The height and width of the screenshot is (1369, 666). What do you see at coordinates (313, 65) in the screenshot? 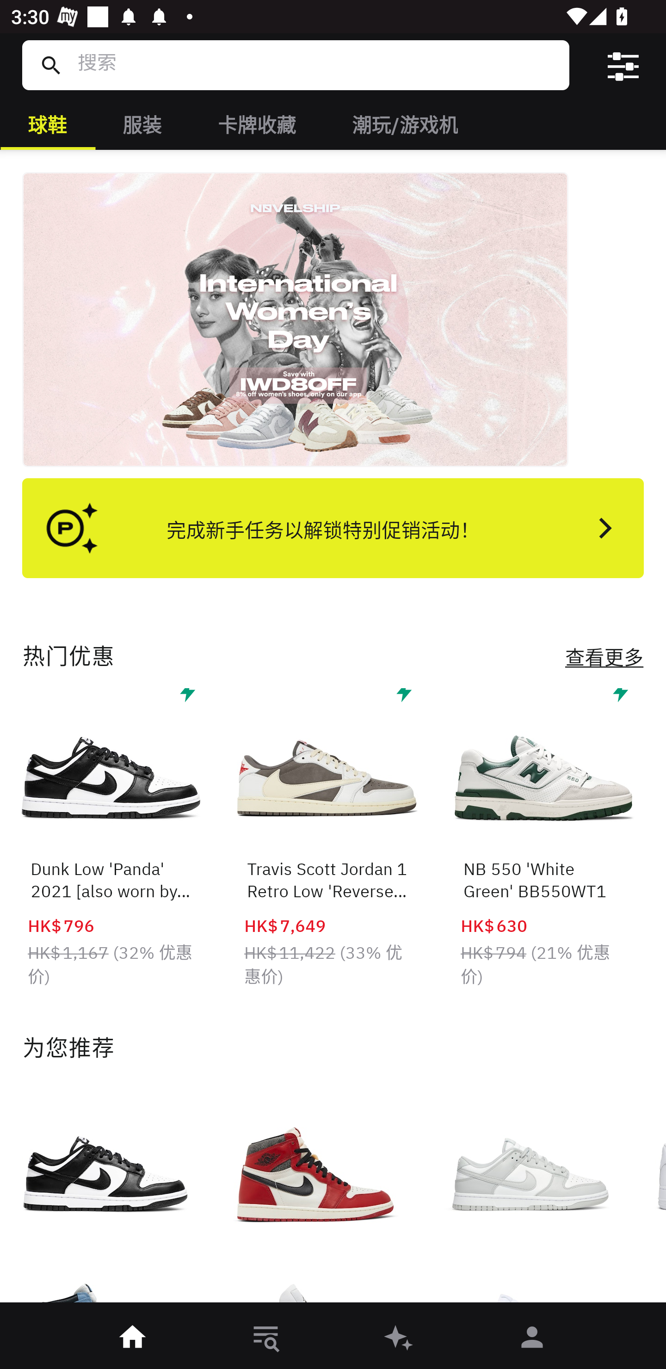
I see `搜索` at bounding box center [313, 65].